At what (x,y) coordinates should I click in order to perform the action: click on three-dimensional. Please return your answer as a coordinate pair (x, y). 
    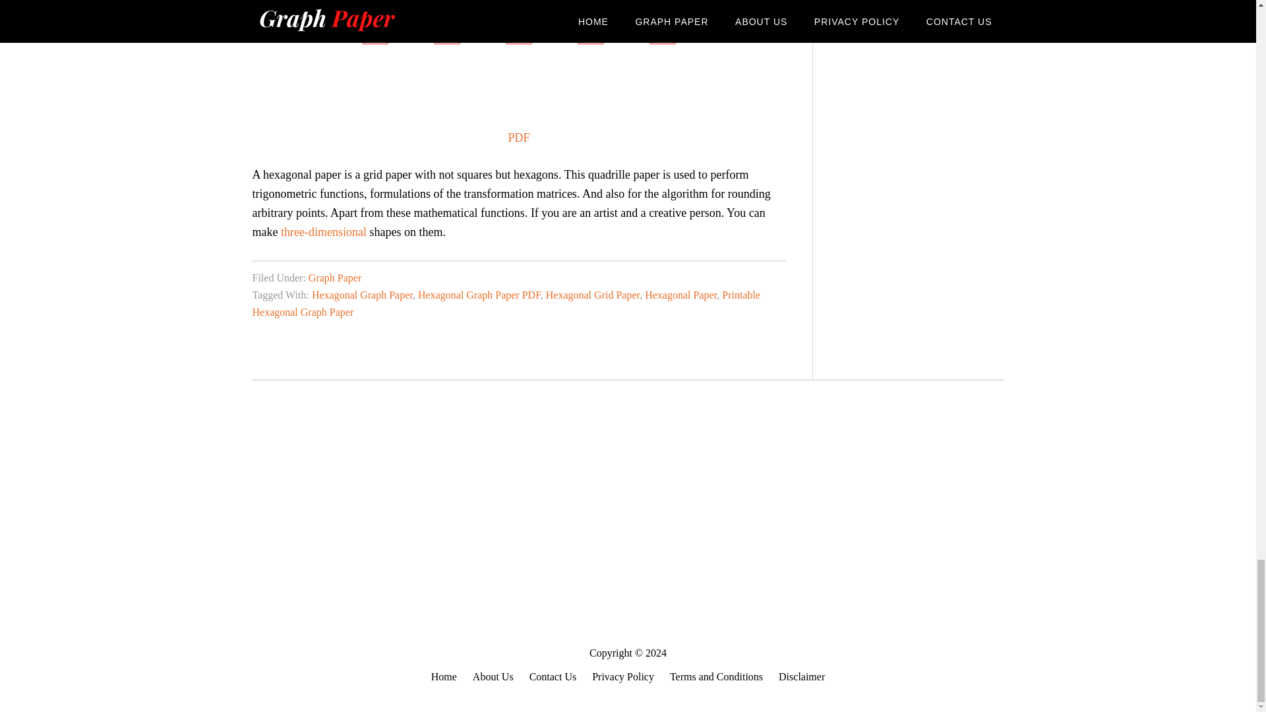
    Looking at the image, I should click on (324, 232).